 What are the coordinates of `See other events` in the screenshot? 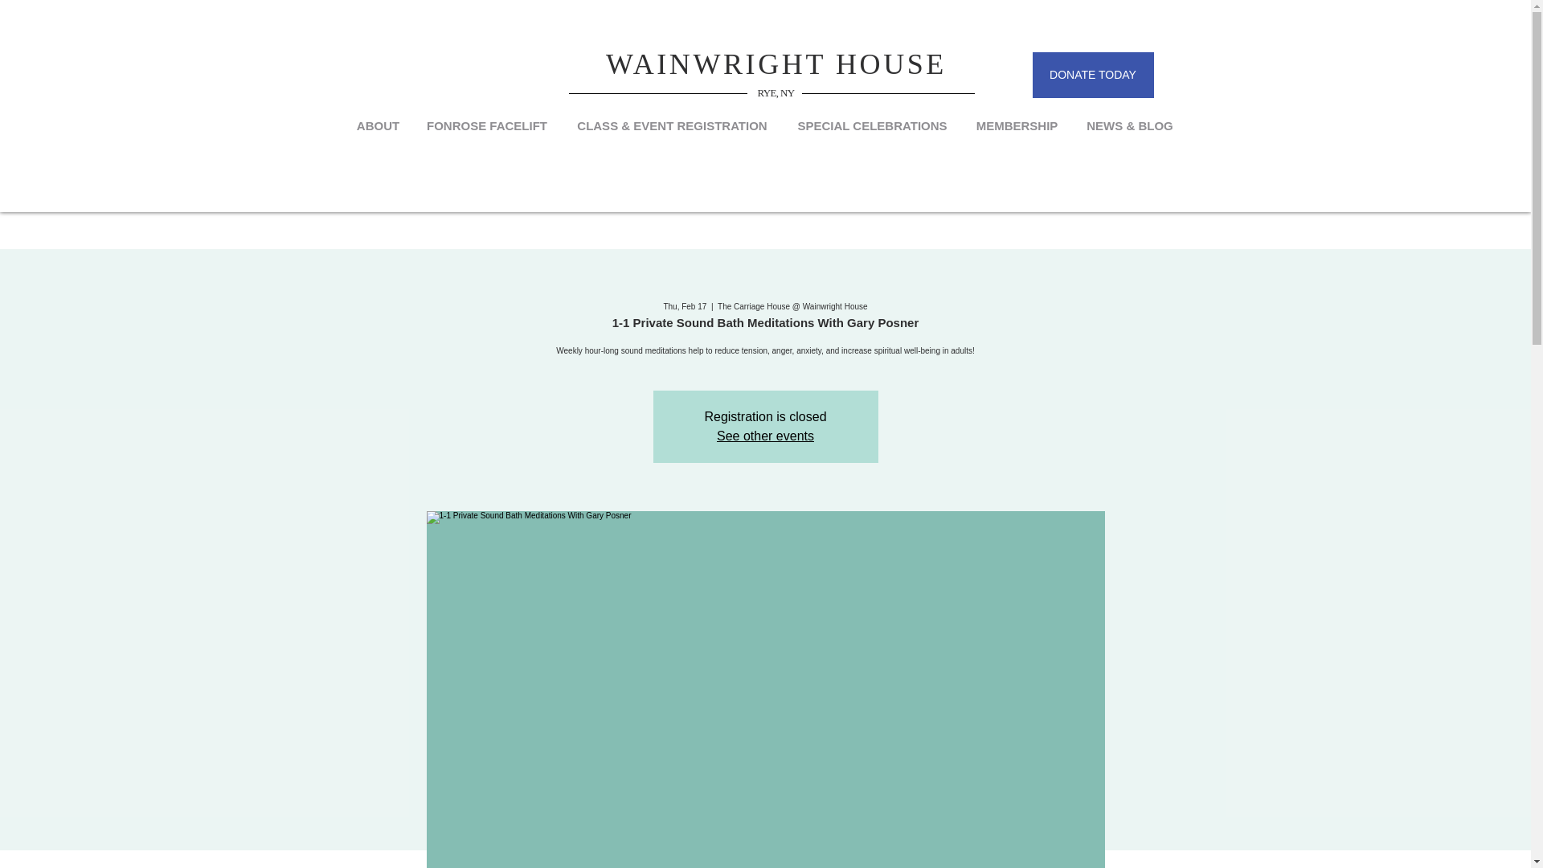 It's located at (765, 436).